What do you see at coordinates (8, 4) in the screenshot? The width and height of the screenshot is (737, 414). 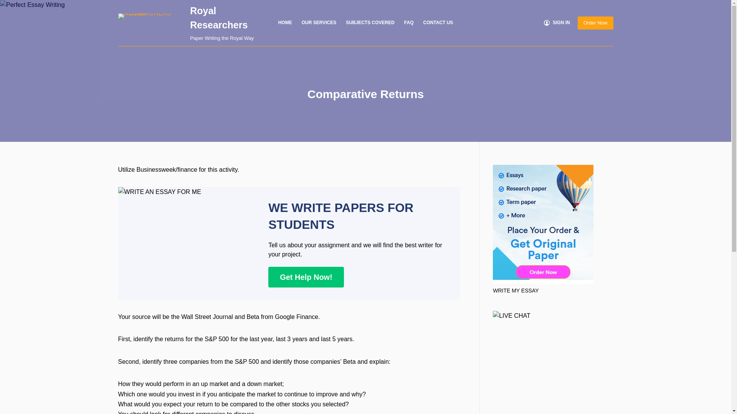 I see `Skip to content` at bounding box center [8, 4].